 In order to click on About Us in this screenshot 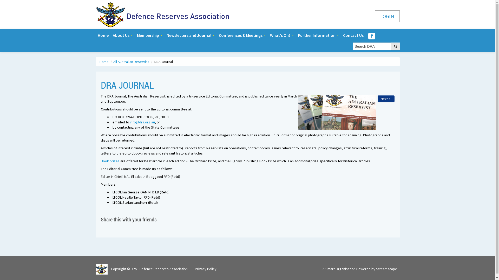, I will do `click(123, 35)`.